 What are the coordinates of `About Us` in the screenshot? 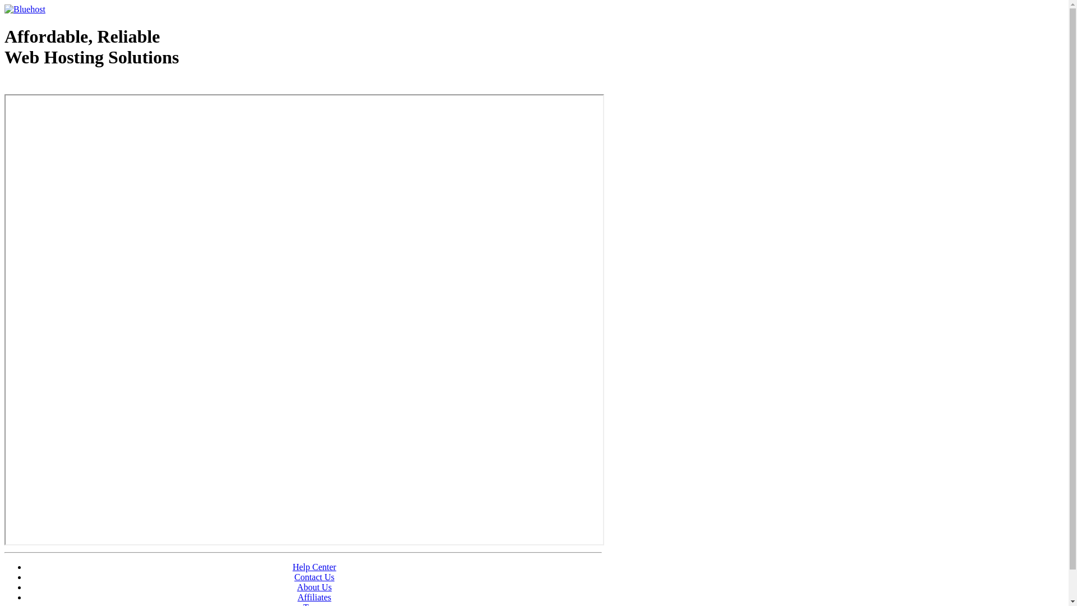 It's located at (315, 587).